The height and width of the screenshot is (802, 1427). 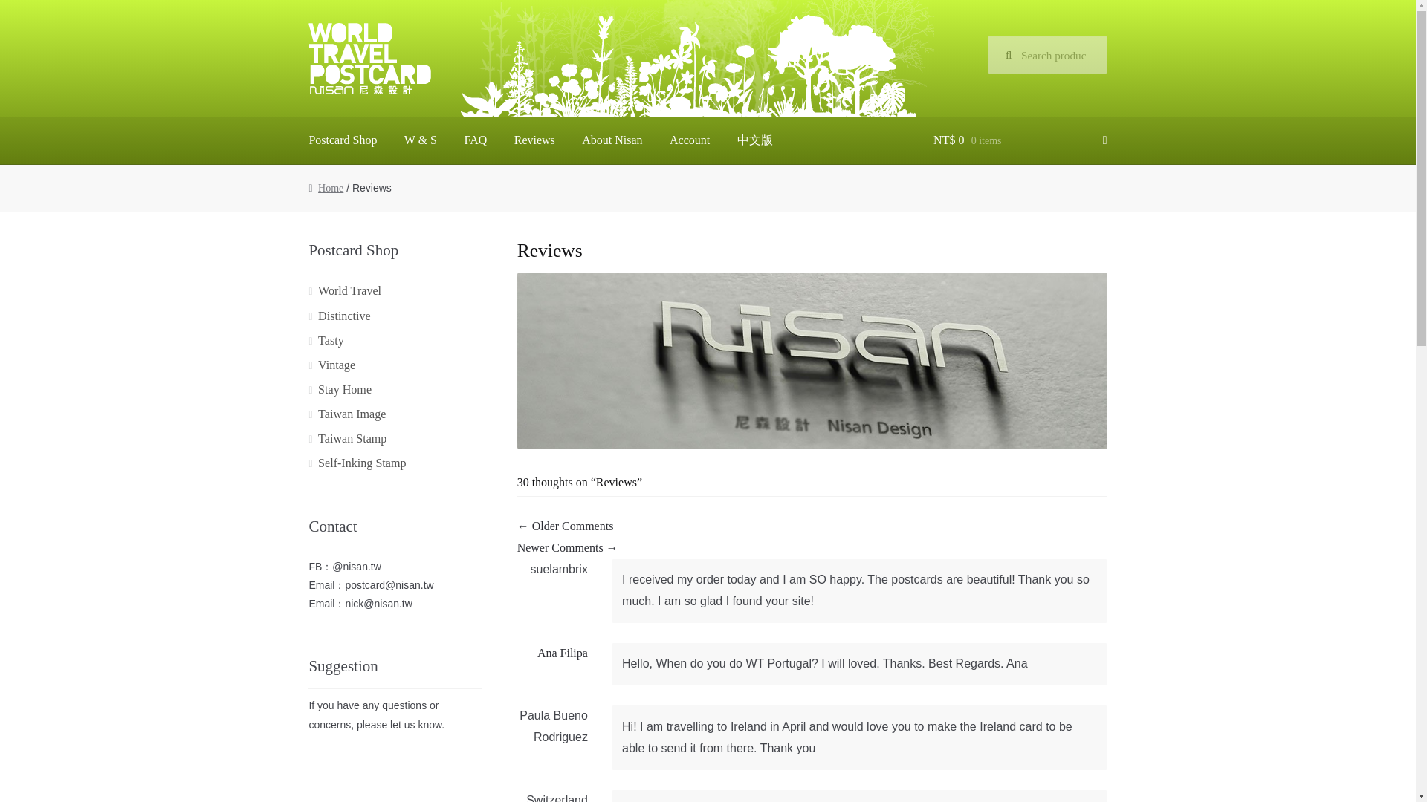 I want to click on Search, so click(x=1022, y=50).